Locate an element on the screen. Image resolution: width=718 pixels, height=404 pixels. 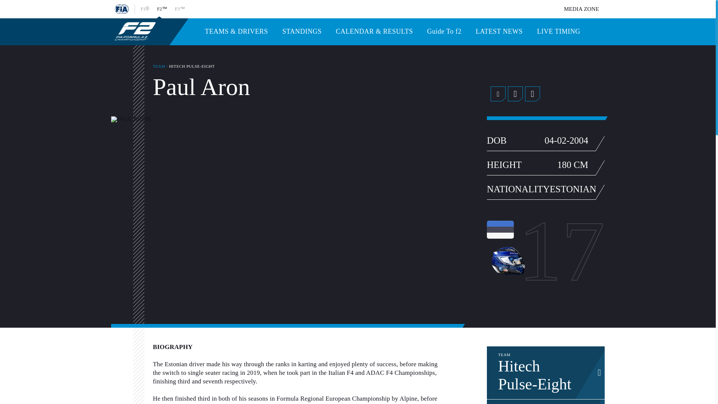
LIVE TIMING is located at coordinates (499, 31).